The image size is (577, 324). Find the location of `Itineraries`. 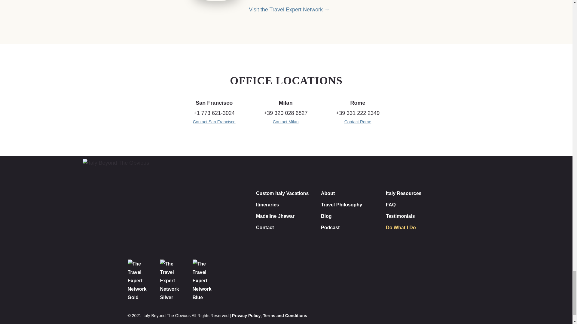

Itineraries is located at coordinates (267, 205).